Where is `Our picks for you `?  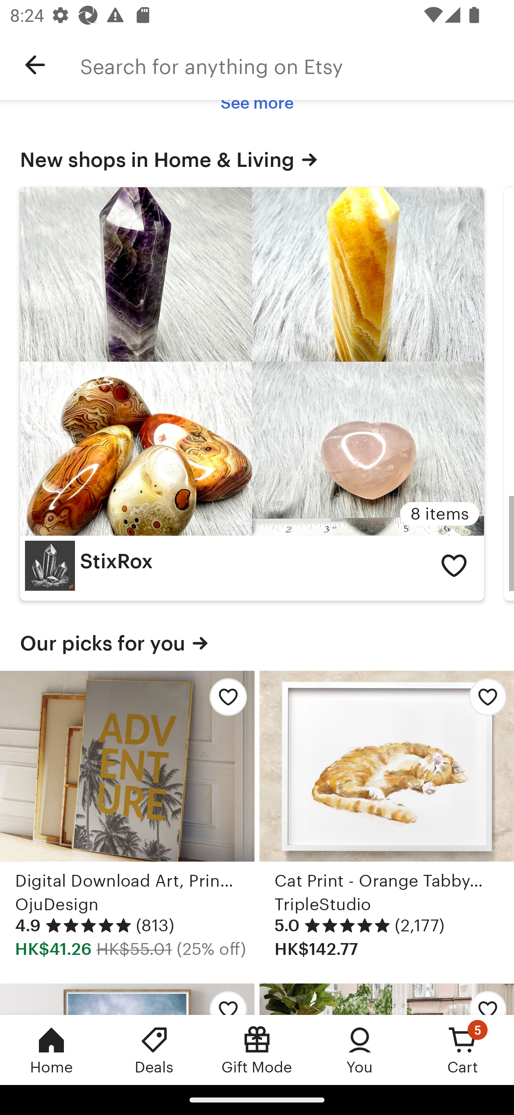
Our picks for you  is located at coordinates (257, 643).